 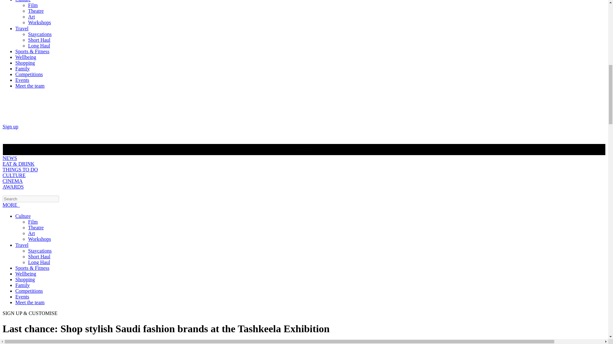 I want to click on Workshops, so click(x=40, y=22).